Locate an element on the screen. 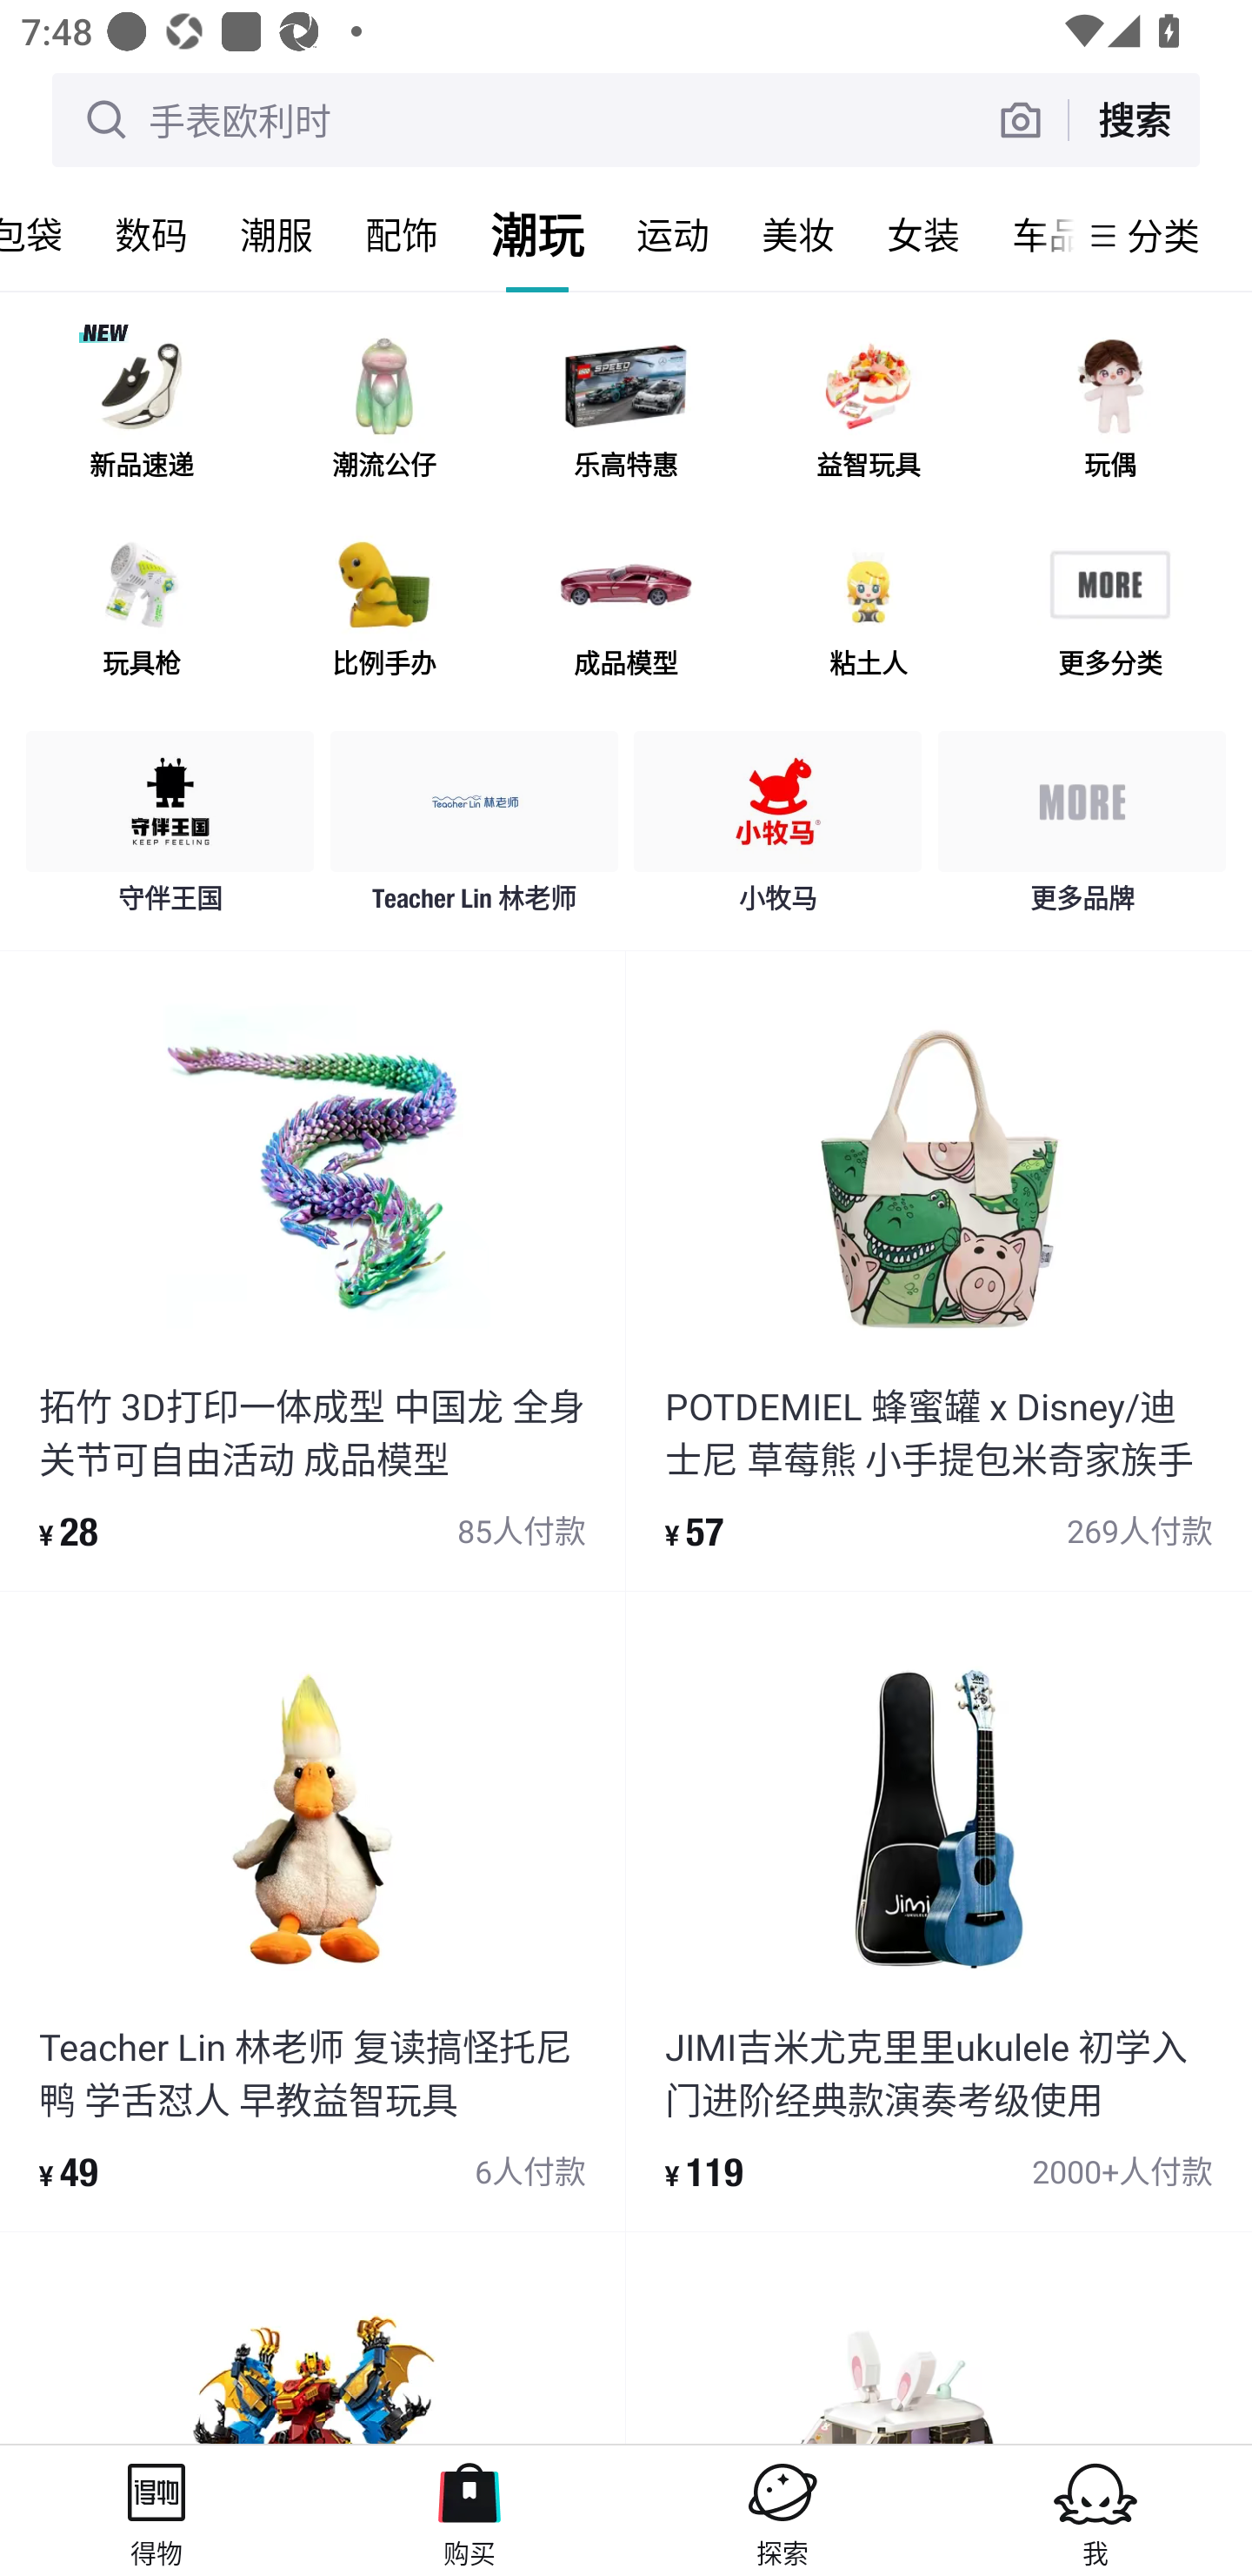  潮流公仔 is located at coordinates (383, 413).